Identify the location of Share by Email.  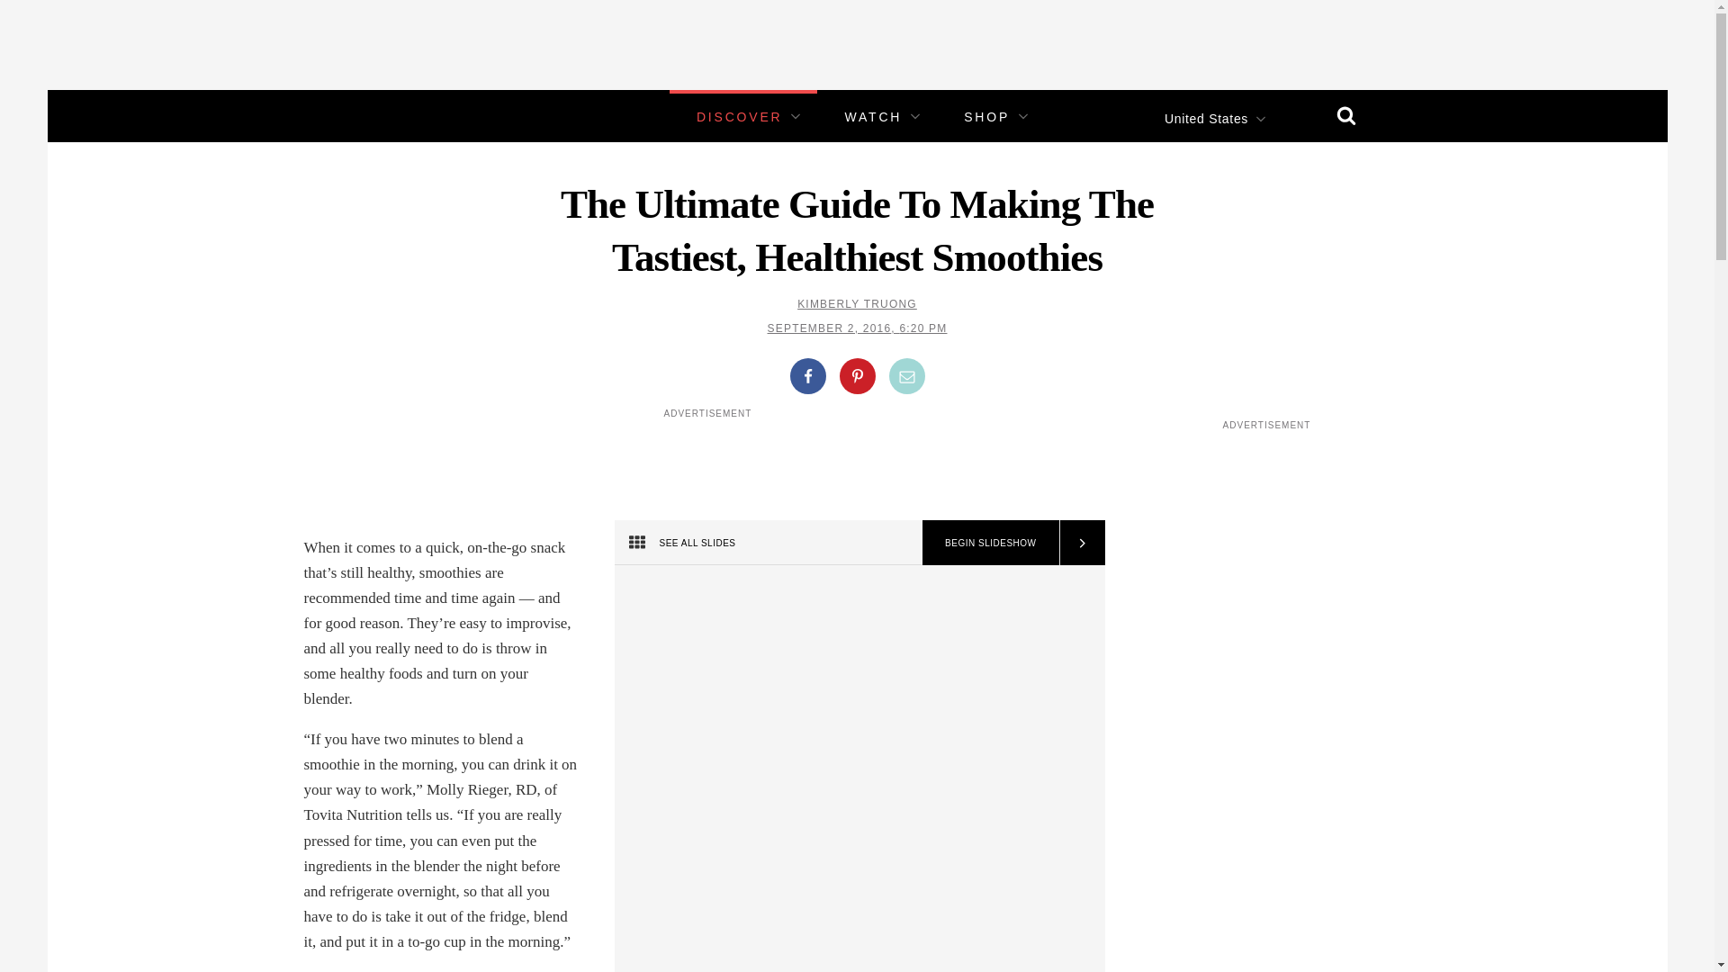
(907, 376).